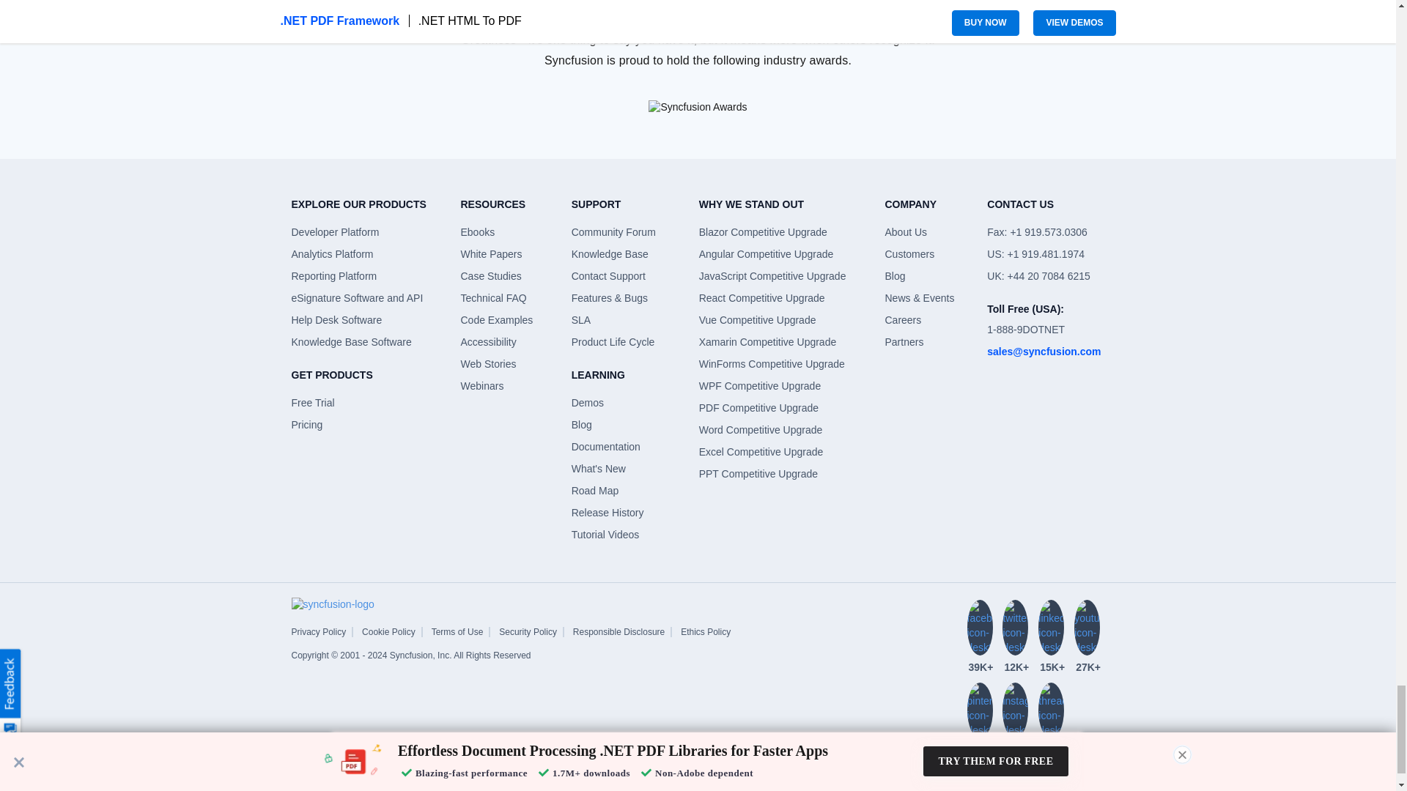 This screenshot has height=791, width=1407. Describe the element at coordinates (333, 604) in the screenshot. I see `Syncfusion` at that location.